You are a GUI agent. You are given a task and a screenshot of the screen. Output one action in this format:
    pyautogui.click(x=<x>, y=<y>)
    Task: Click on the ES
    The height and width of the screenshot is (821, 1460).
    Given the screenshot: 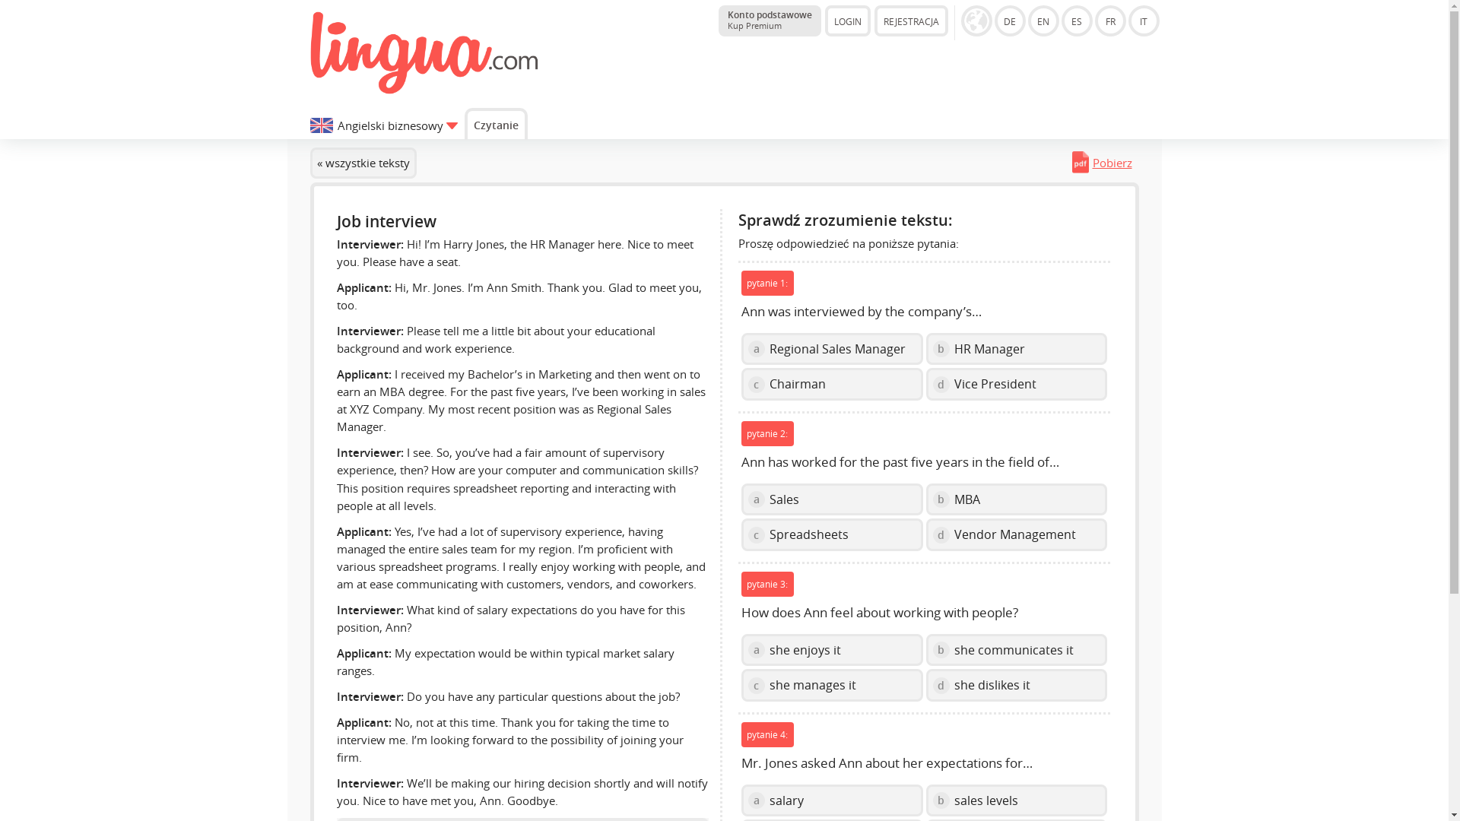 What is the action you would take?
    pyautogui.click(x=770, y=20)
    